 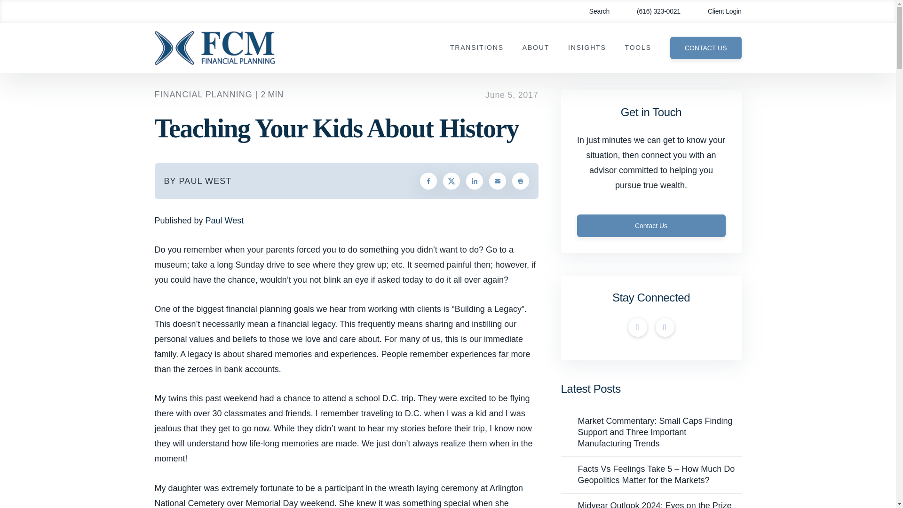 I want to click on Search, so click(x=593, y=11).